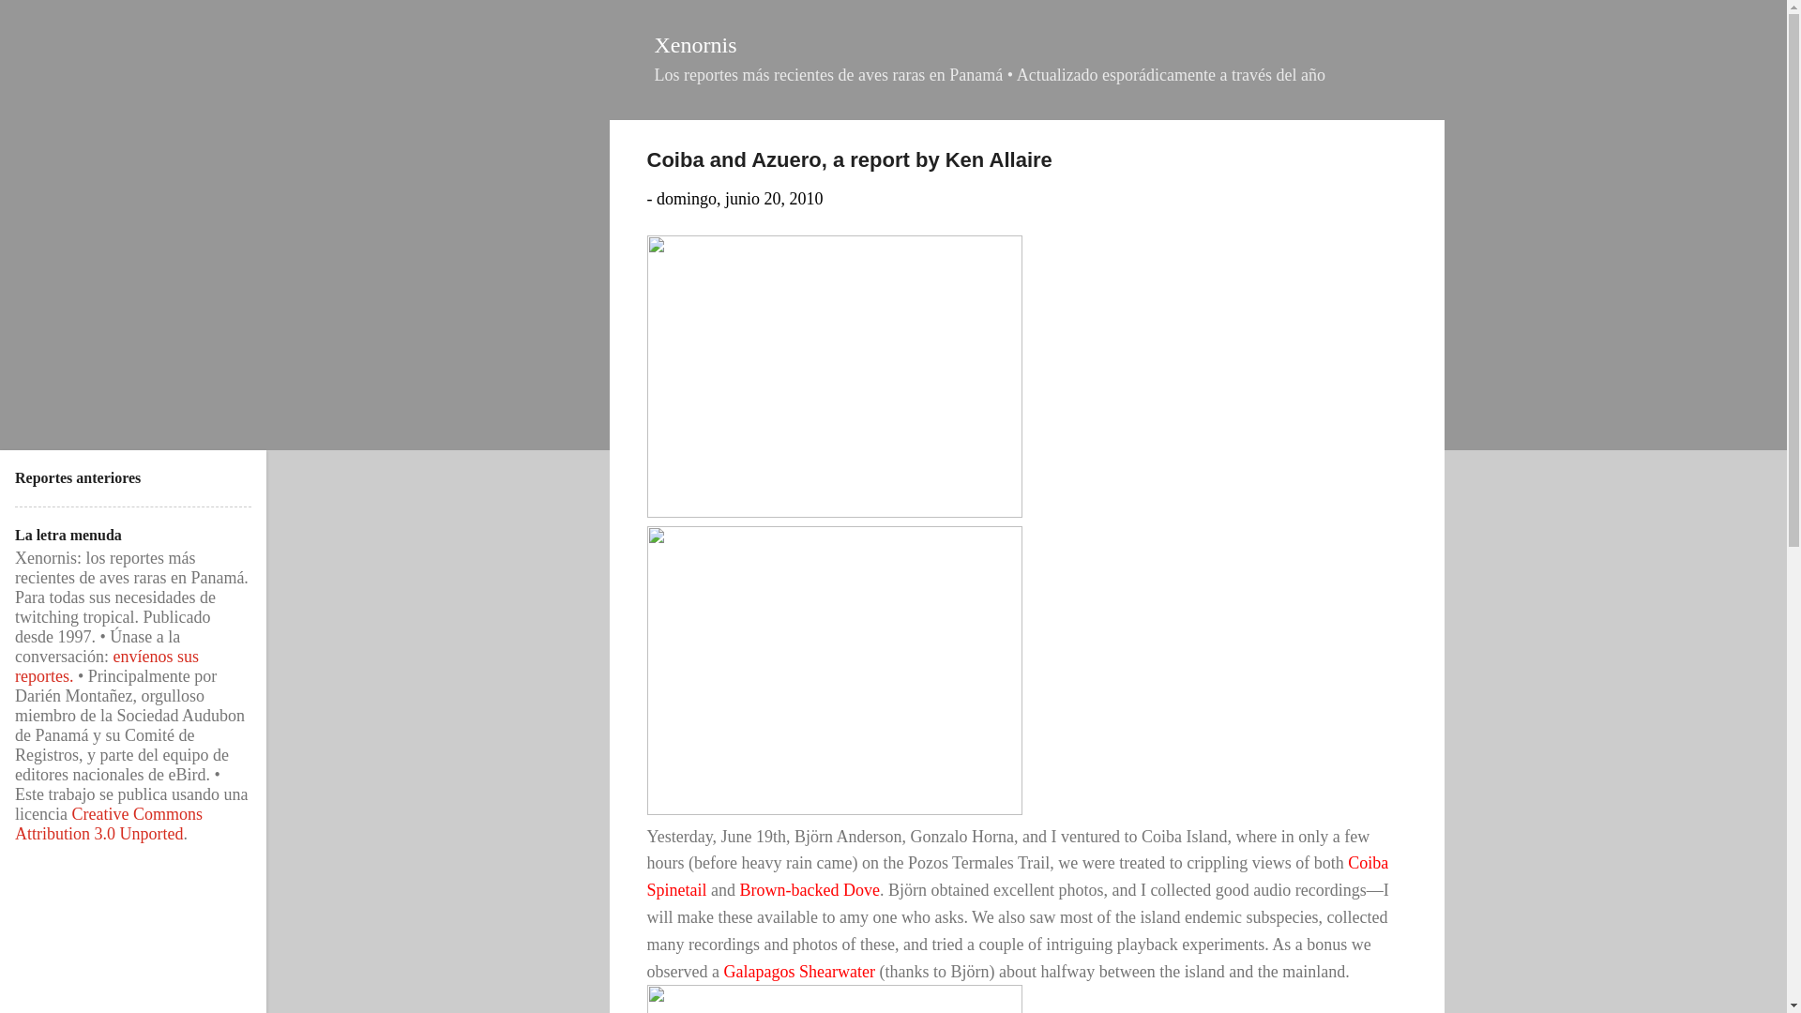 The width and height of the screenshot is (1801, 1013). I want to click on Buscar, so click(42, 23).